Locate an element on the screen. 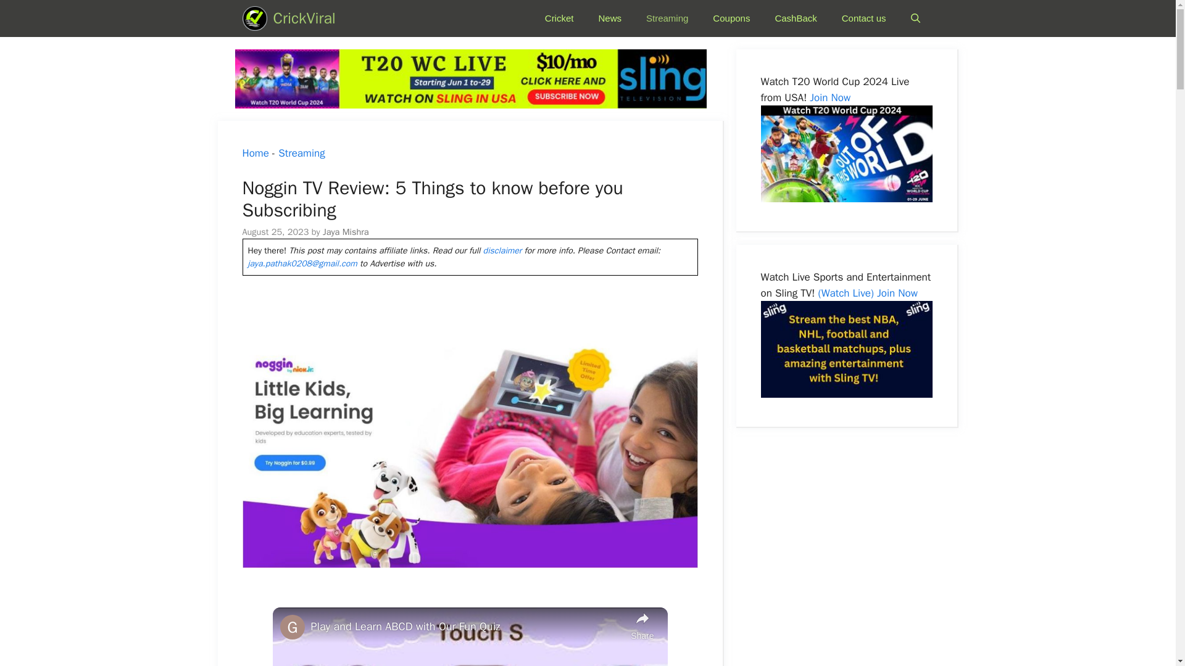 This screenshot has height=666, width=1185. Play and Learn ABCD with Our Fun Quiz is located at coordinates (468, 627).